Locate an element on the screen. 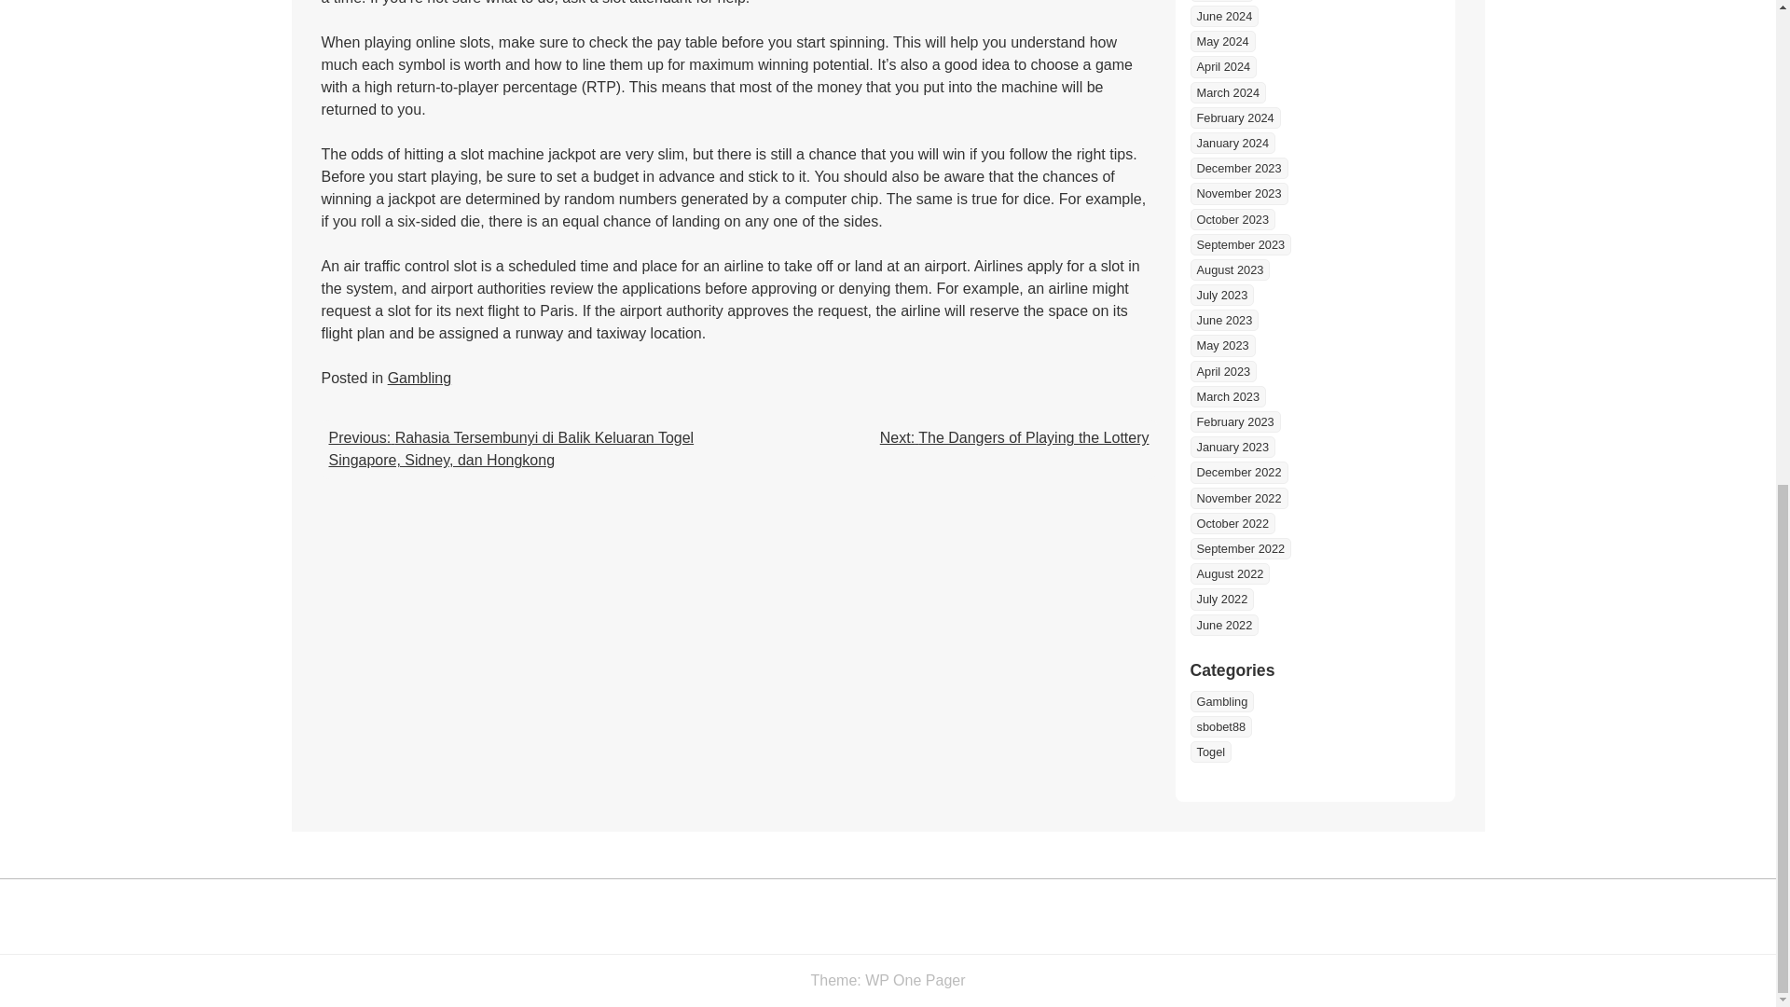  October 2022 is located at coordinates (1232, 523).